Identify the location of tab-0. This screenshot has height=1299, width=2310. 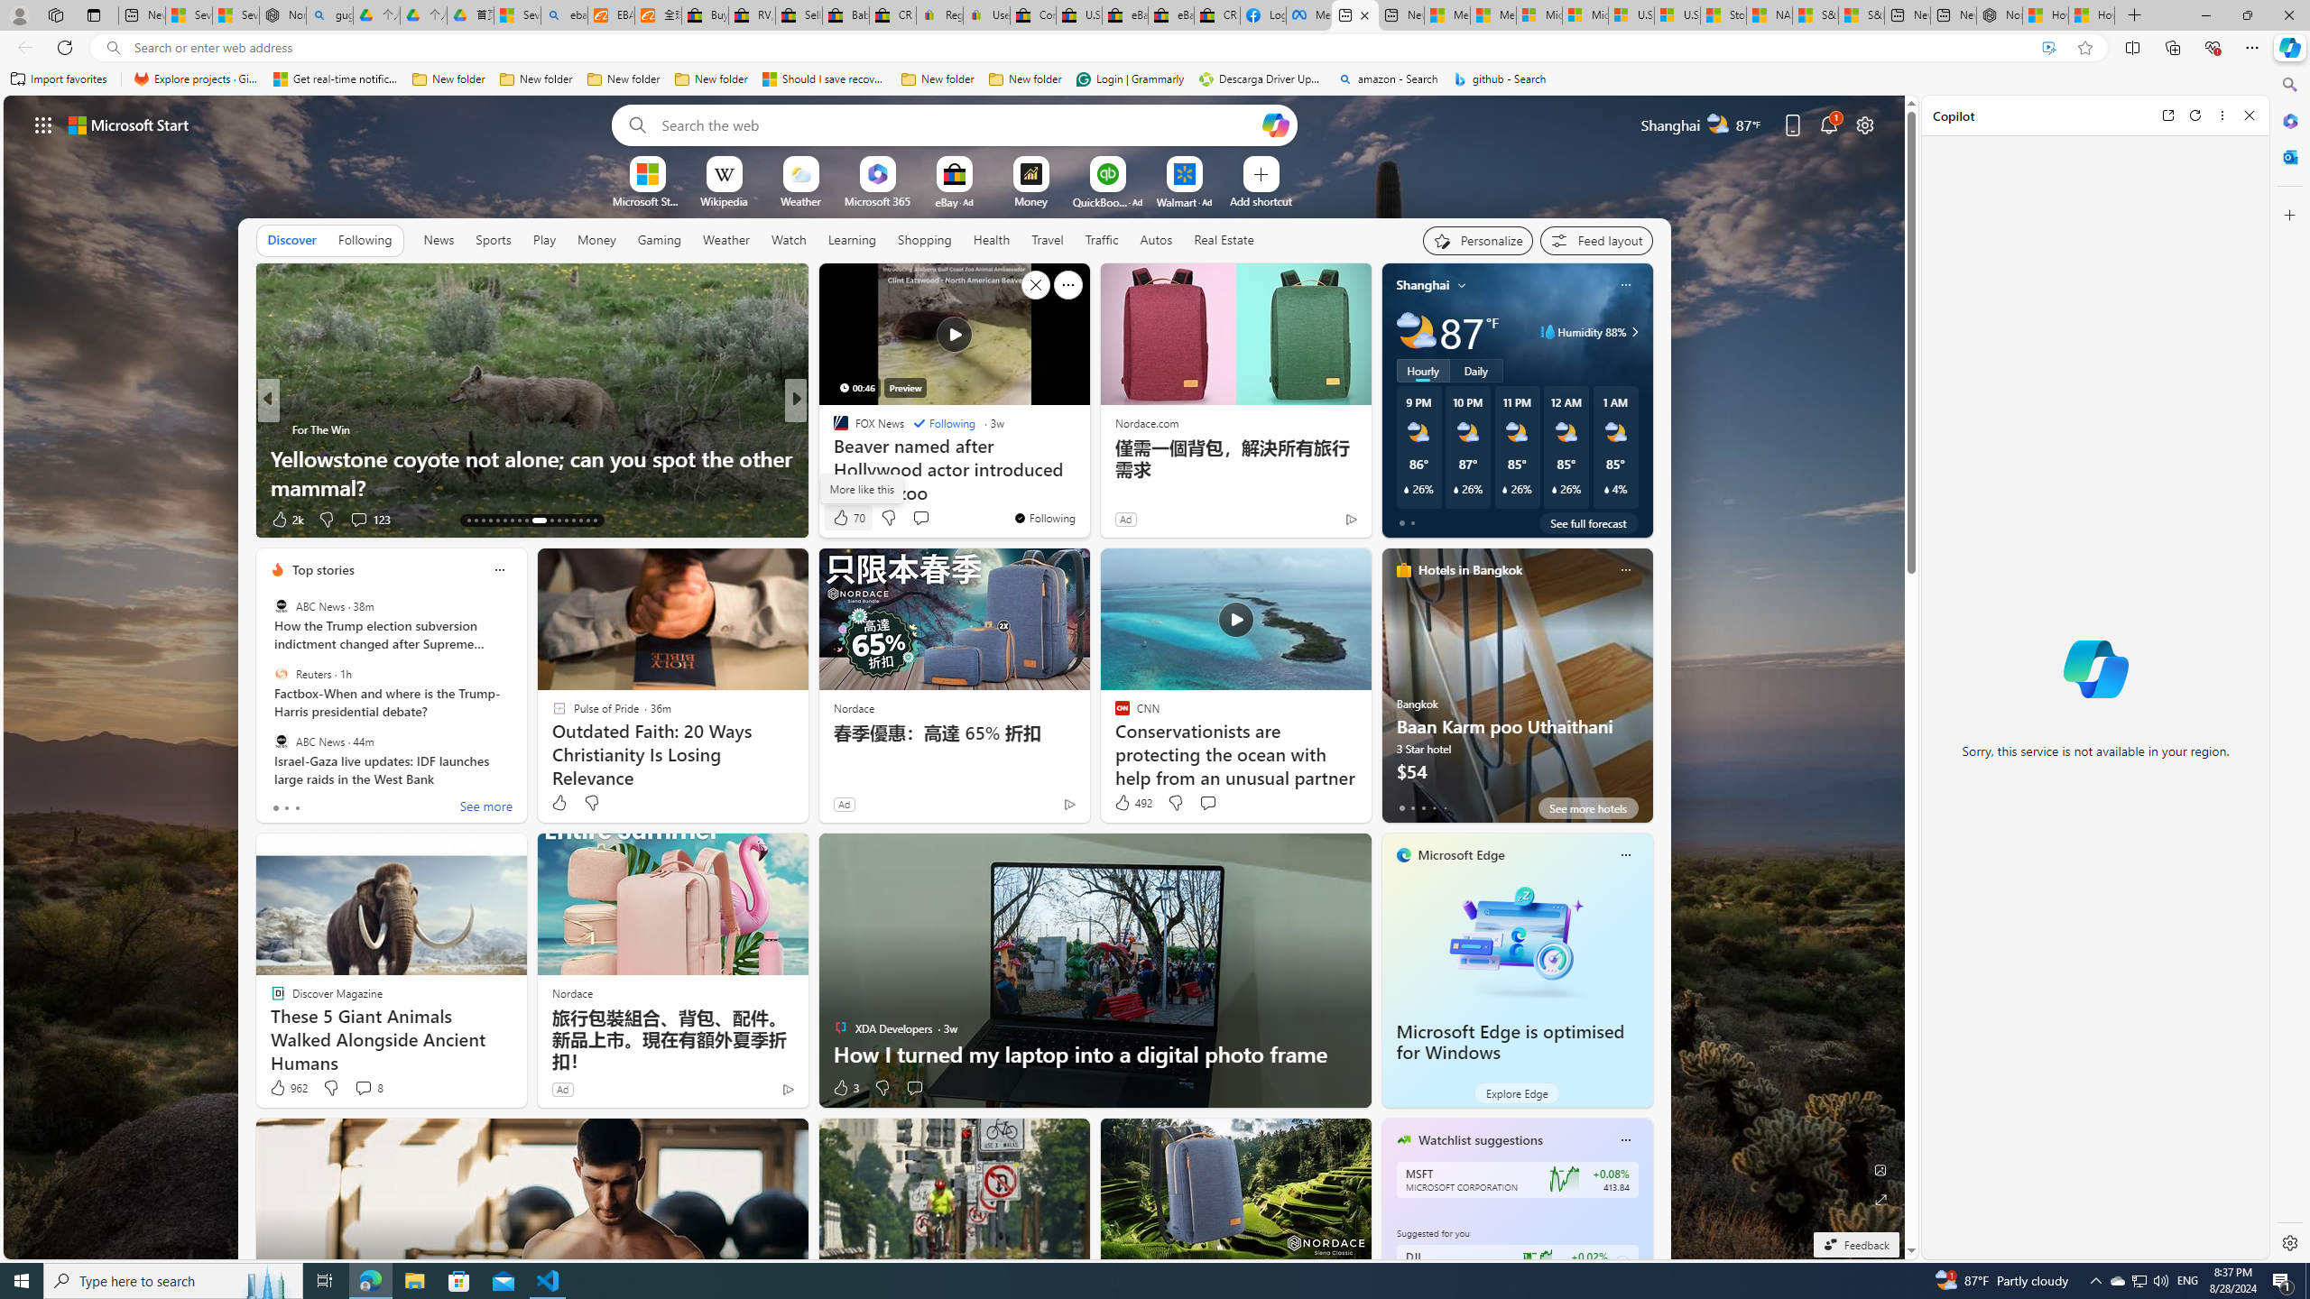
(1400, 807).